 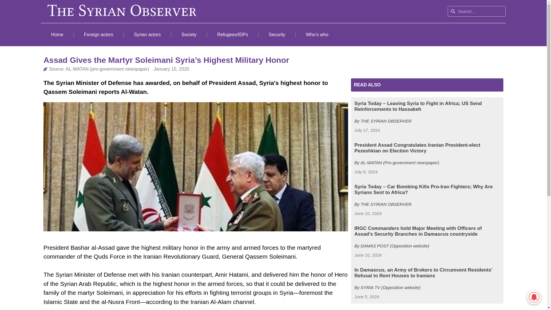 What do you see at coordinates (367, 130) in the screenshot?
I see `July 17, 2024` at bounding box center [367, 130].